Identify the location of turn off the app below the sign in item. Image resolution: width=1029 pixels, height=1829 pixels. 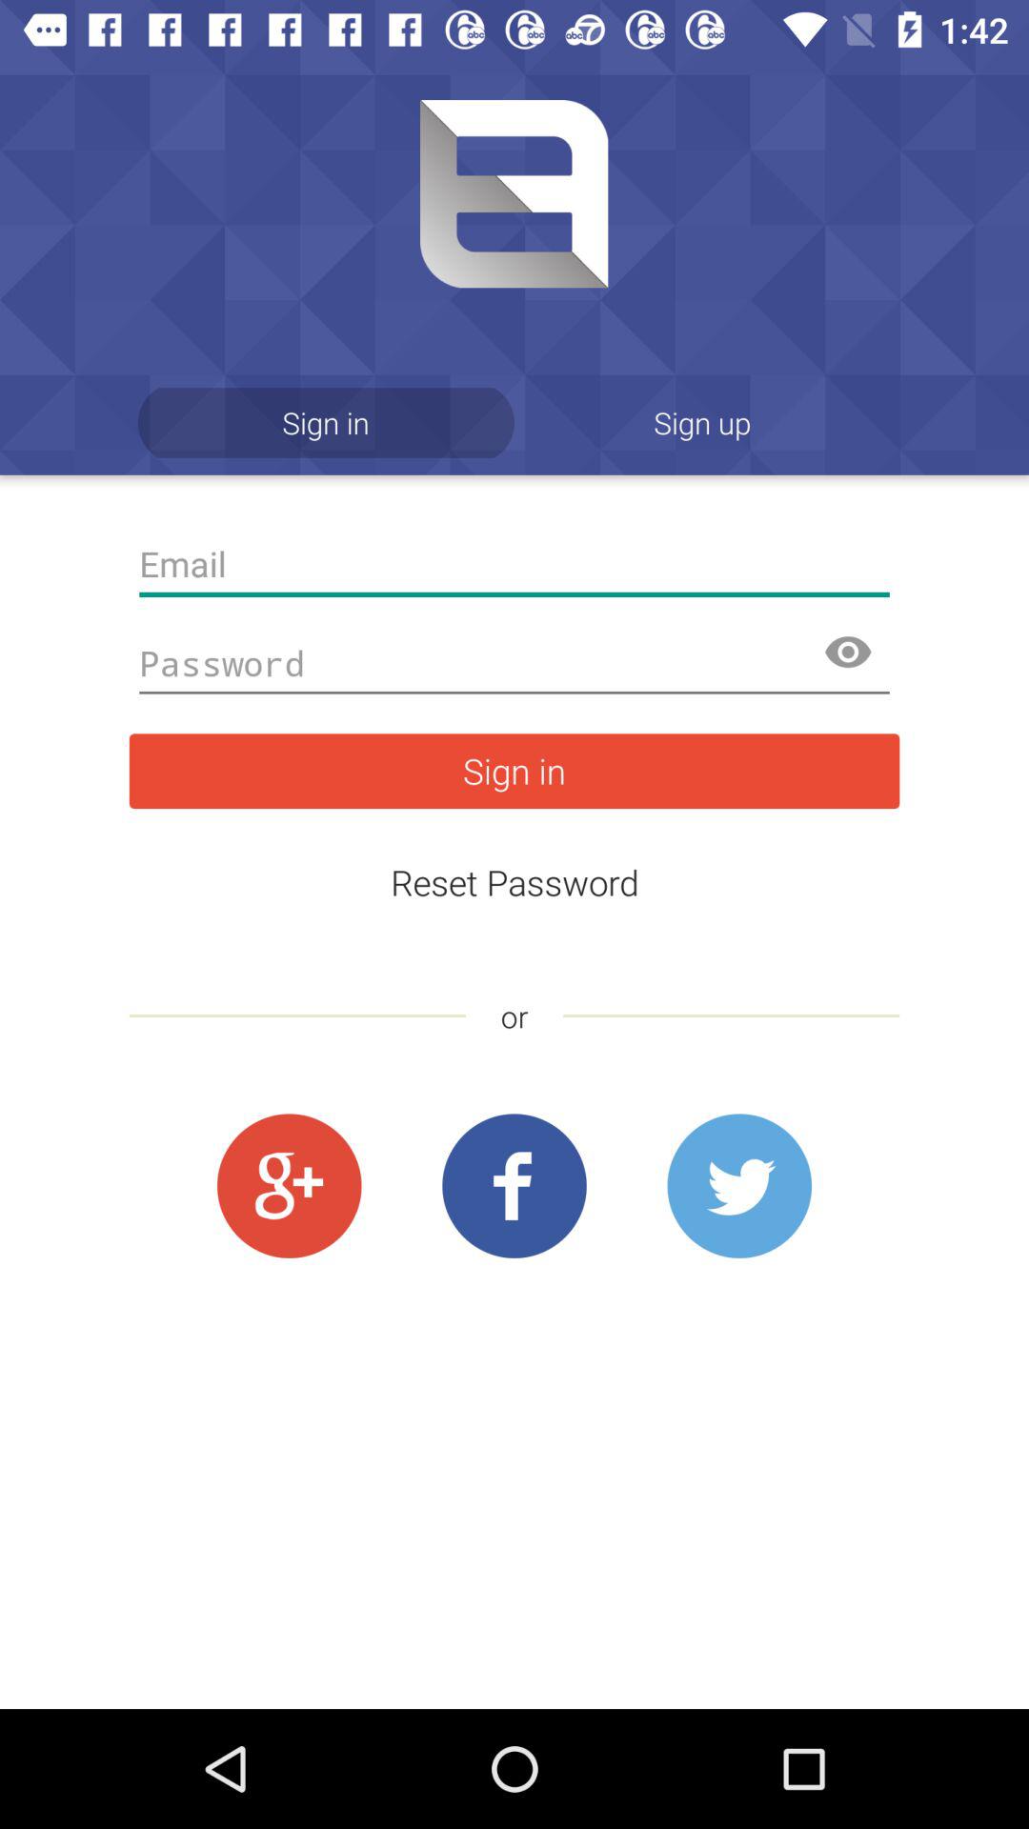
(514, 564).